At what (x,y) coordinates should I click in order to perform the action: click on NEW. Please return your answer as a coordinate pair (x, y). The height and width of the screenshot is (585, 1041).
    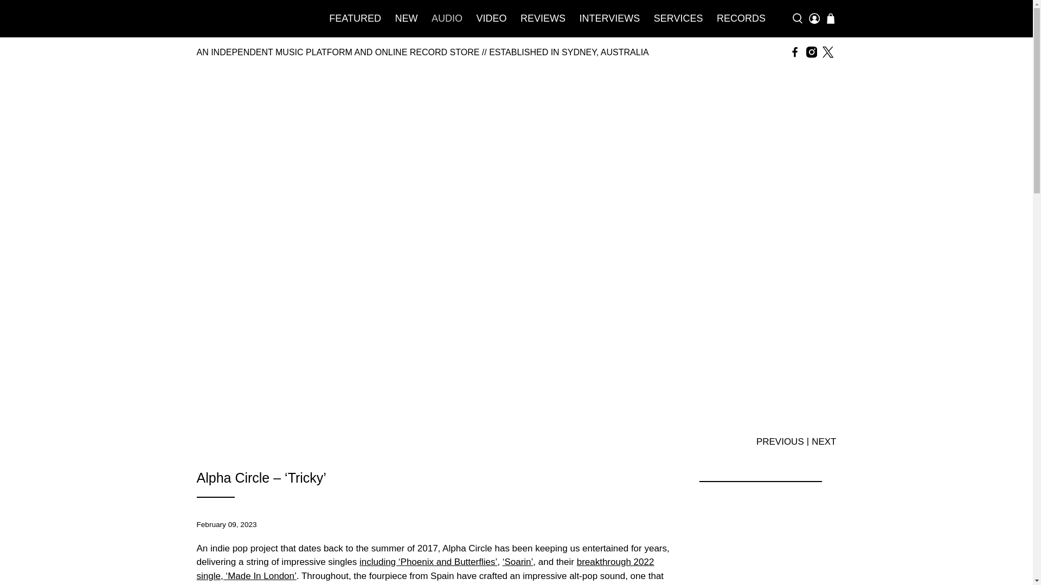
    Looking at the image, I should click on (407, 18).